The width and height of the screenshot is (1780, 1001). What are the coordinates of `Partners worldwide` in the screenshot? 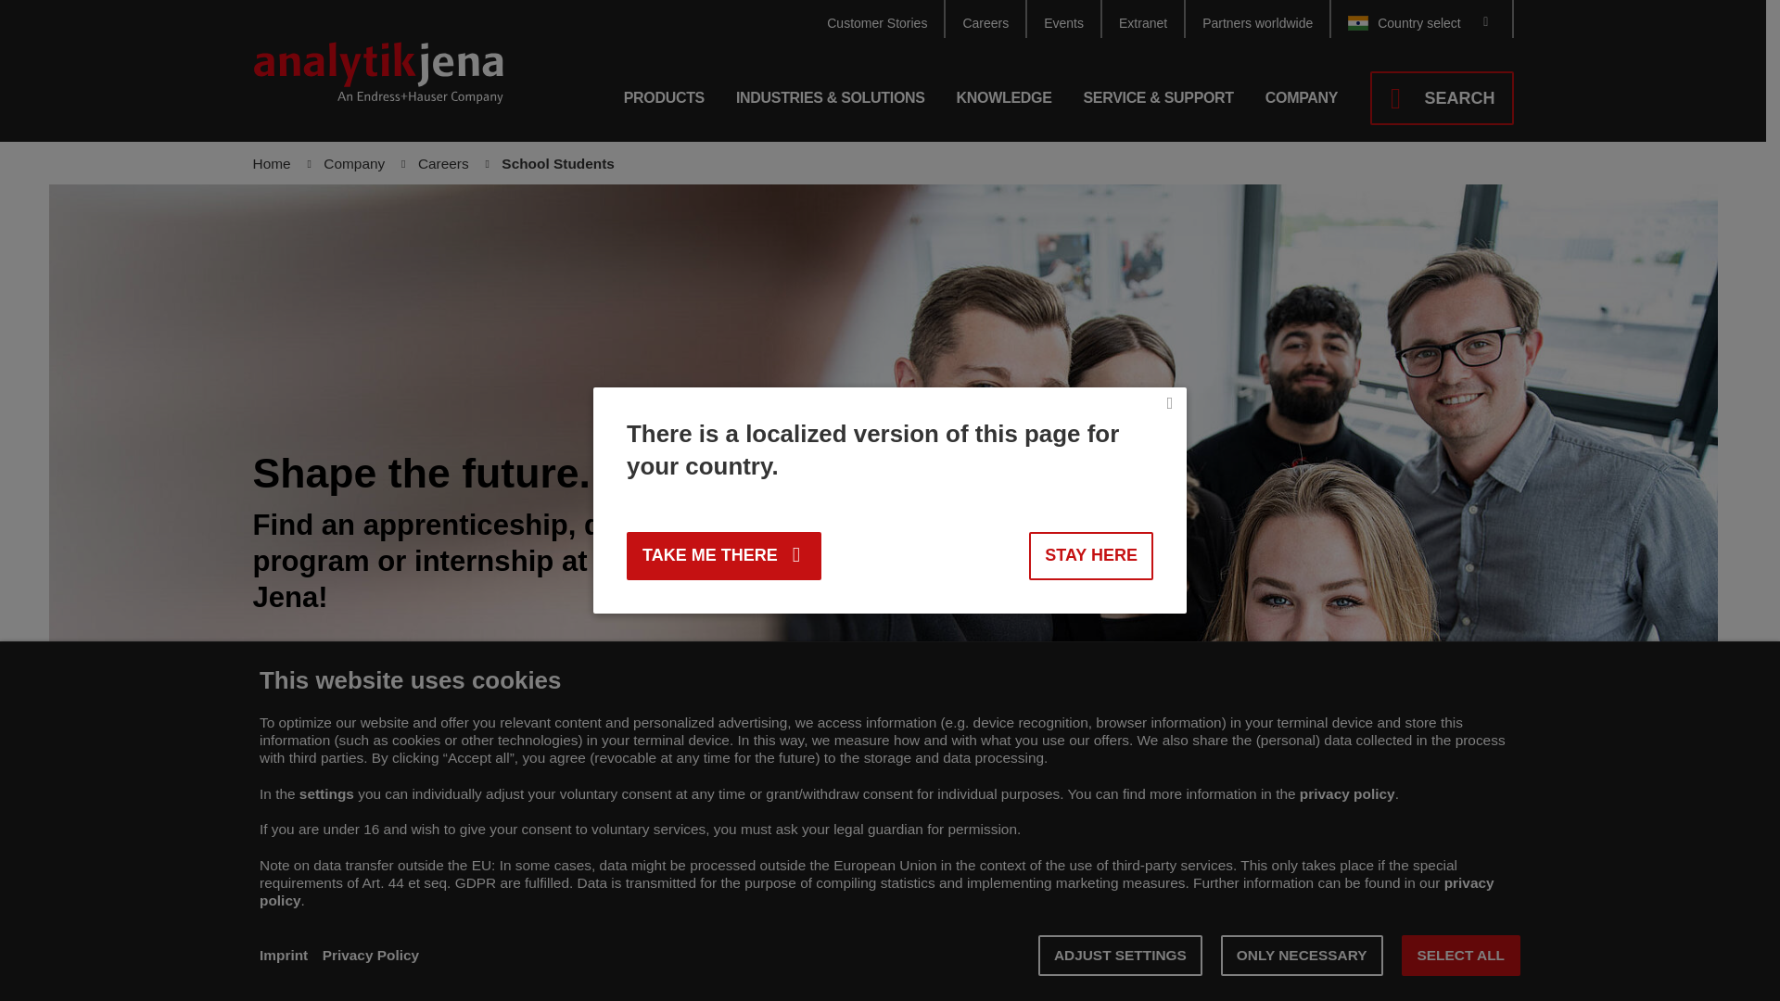 It's located at (1258, 19).